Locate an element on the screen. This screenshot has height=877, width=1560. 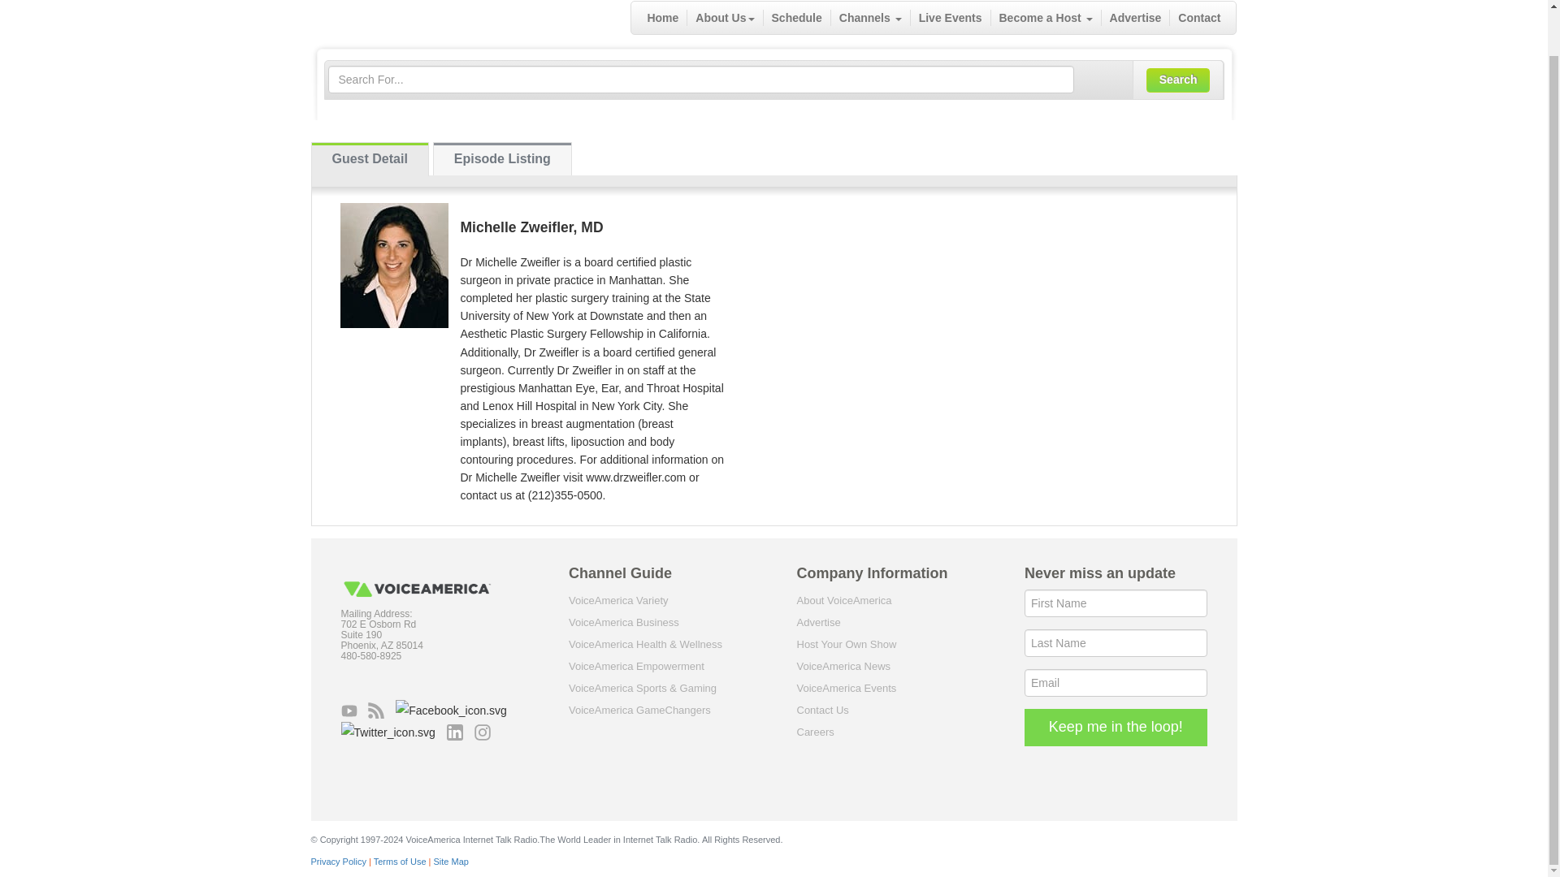
VoiceAmerica Business is located at coordinates (624, 622).